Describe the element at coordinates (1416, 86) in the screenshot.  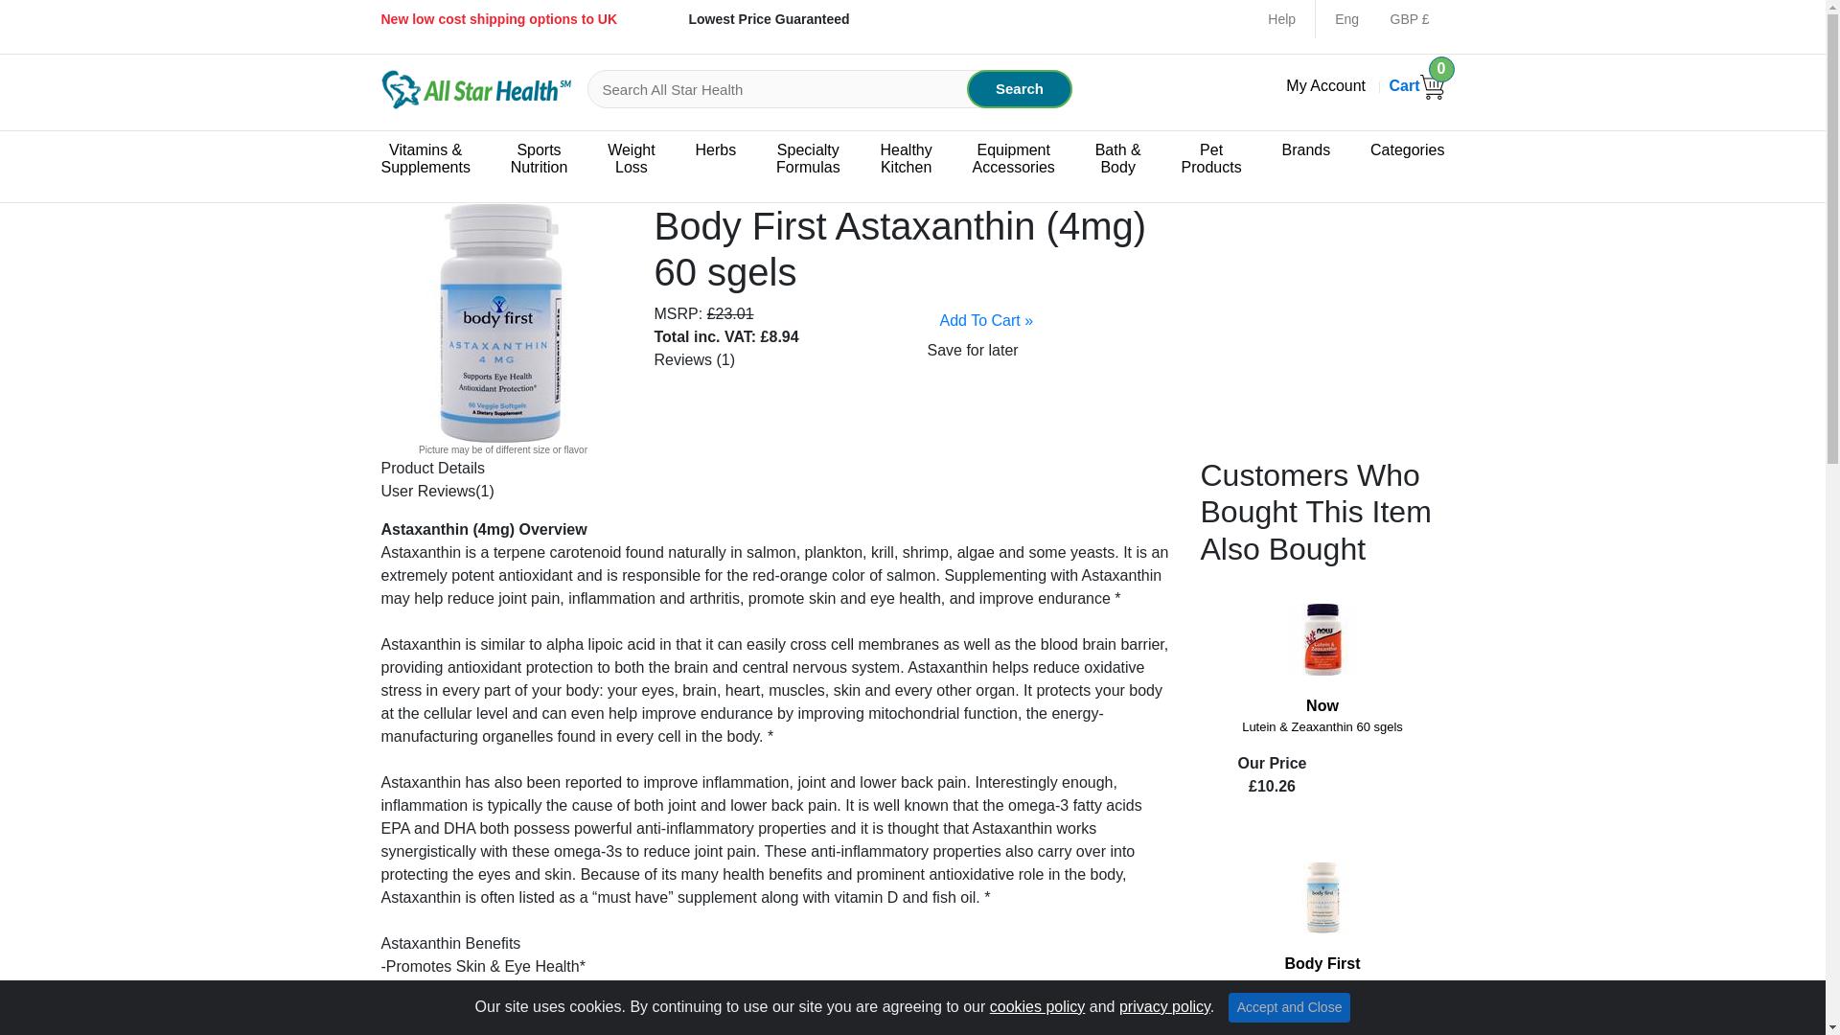
I see `Search` at that location.